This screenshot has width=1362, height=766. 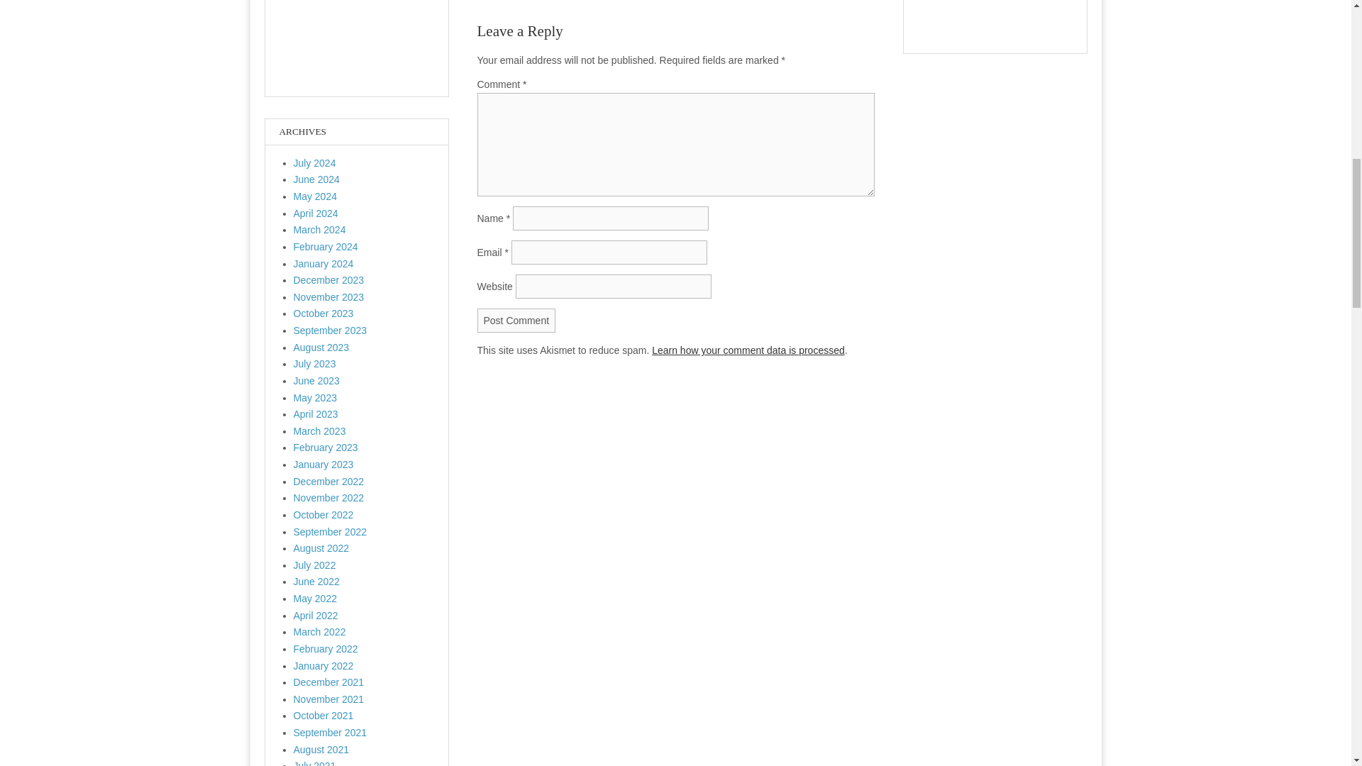 I want to click on April 2024, so click(x=316, y=213).